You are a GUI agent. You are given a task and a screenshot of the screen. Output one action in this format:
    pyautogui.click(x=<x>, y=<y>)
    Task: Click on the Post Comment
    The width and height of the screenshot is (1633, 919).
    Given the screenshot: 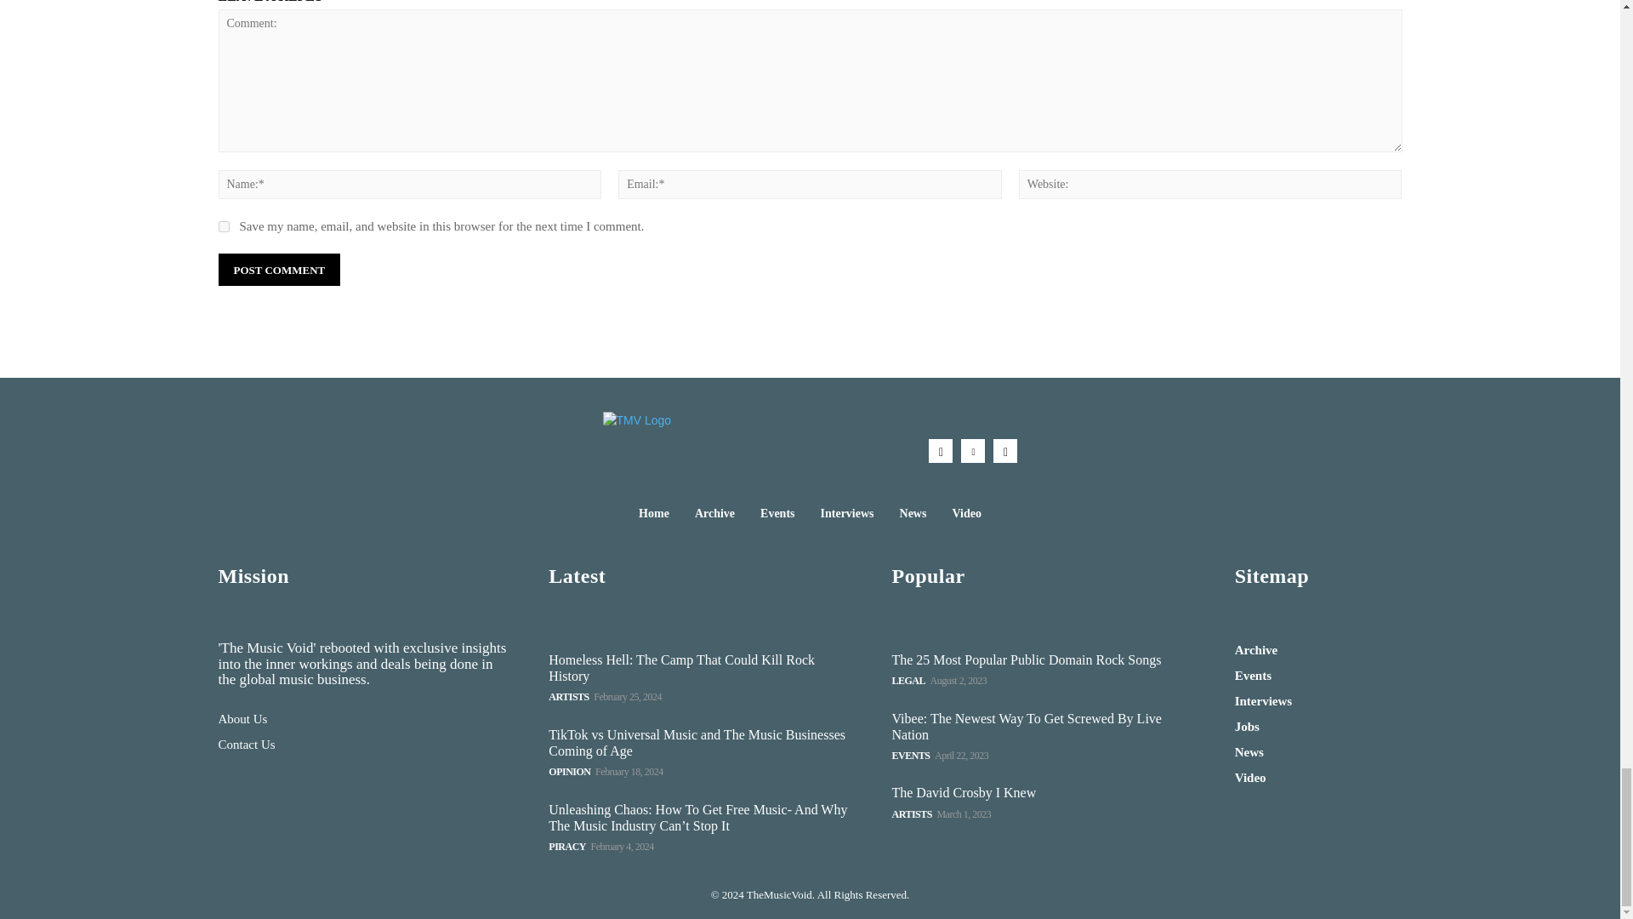 What is the action you would take?
    pyautogui.click(x=278, y=270)
    